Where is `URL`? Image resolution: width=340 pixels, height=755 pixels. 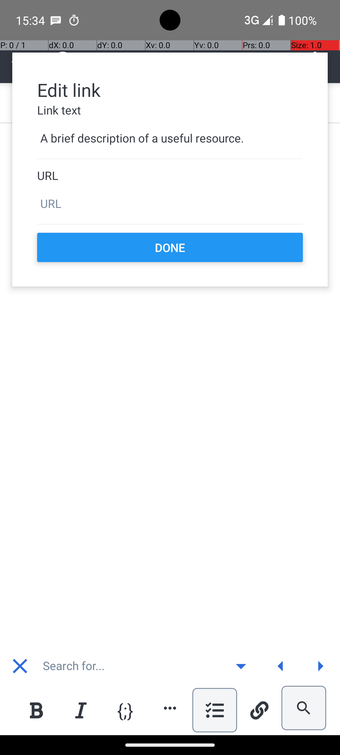 URL is located at coordinates (170, 176).